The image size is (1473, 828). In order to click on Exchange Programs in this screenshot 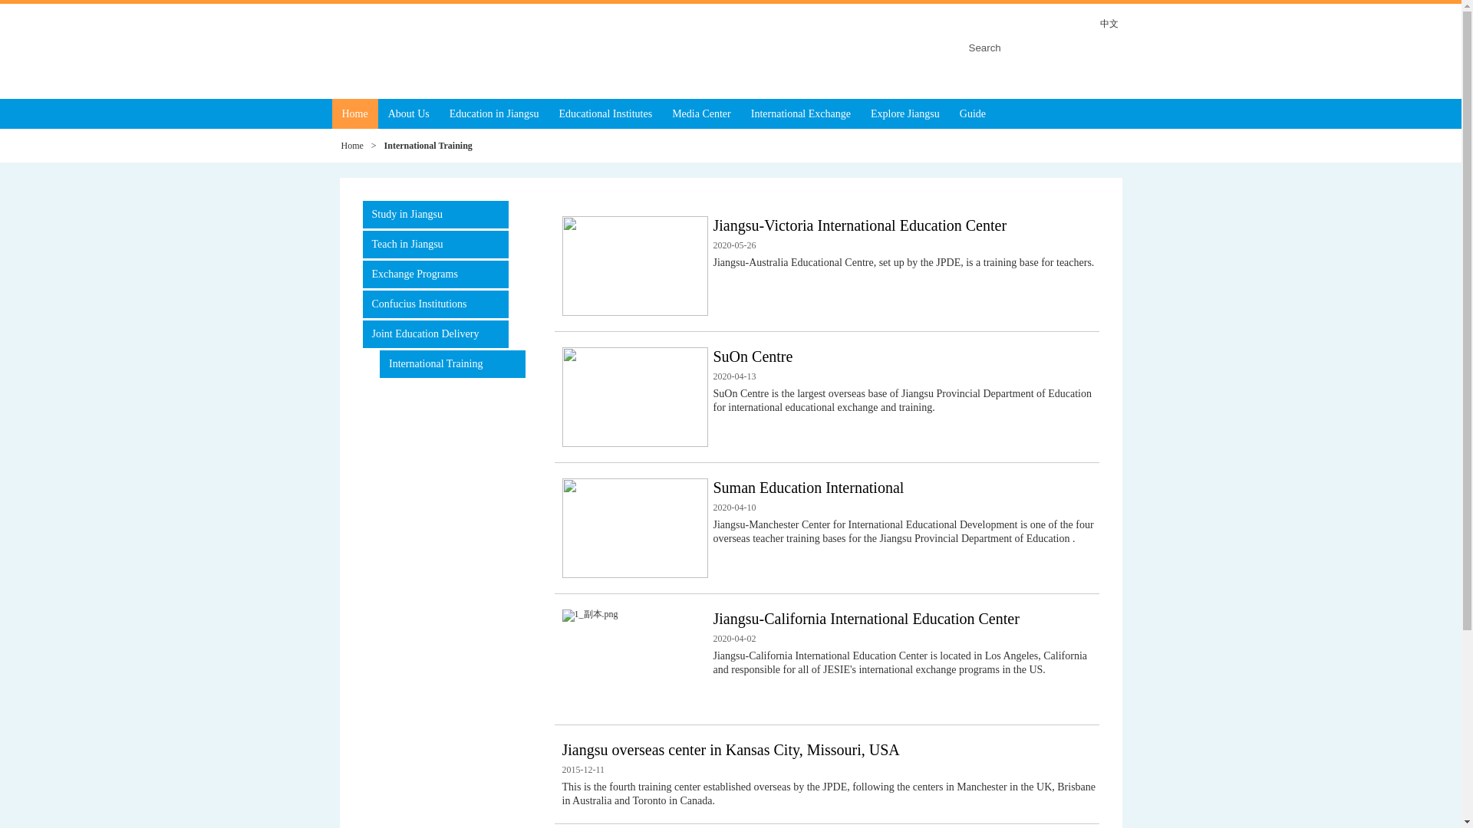, I will do `click(435, 274)`.